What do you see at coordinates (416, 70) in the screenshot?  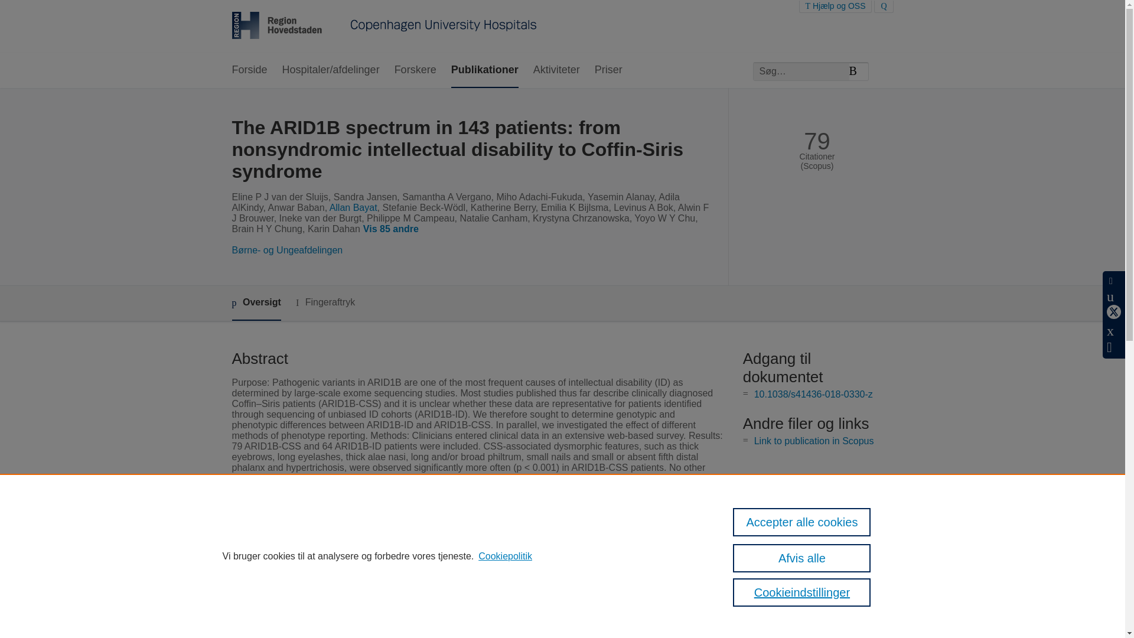 I see `Forskere` at bounding box center [416, 70].